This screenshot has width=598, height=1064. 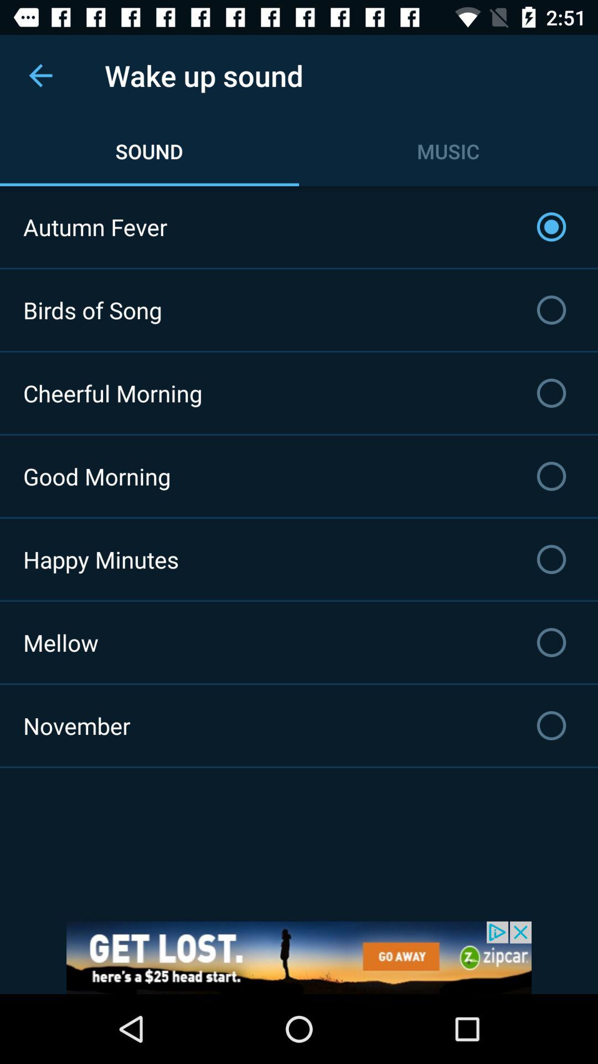 I want to click on open the item to the left of the wake up sound item, so click(x=40, y=75).